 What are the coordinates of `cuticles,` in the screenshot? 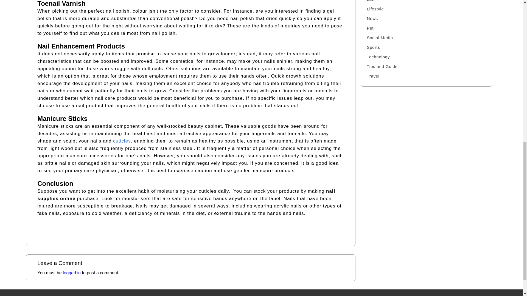 It's located at (122, 141).